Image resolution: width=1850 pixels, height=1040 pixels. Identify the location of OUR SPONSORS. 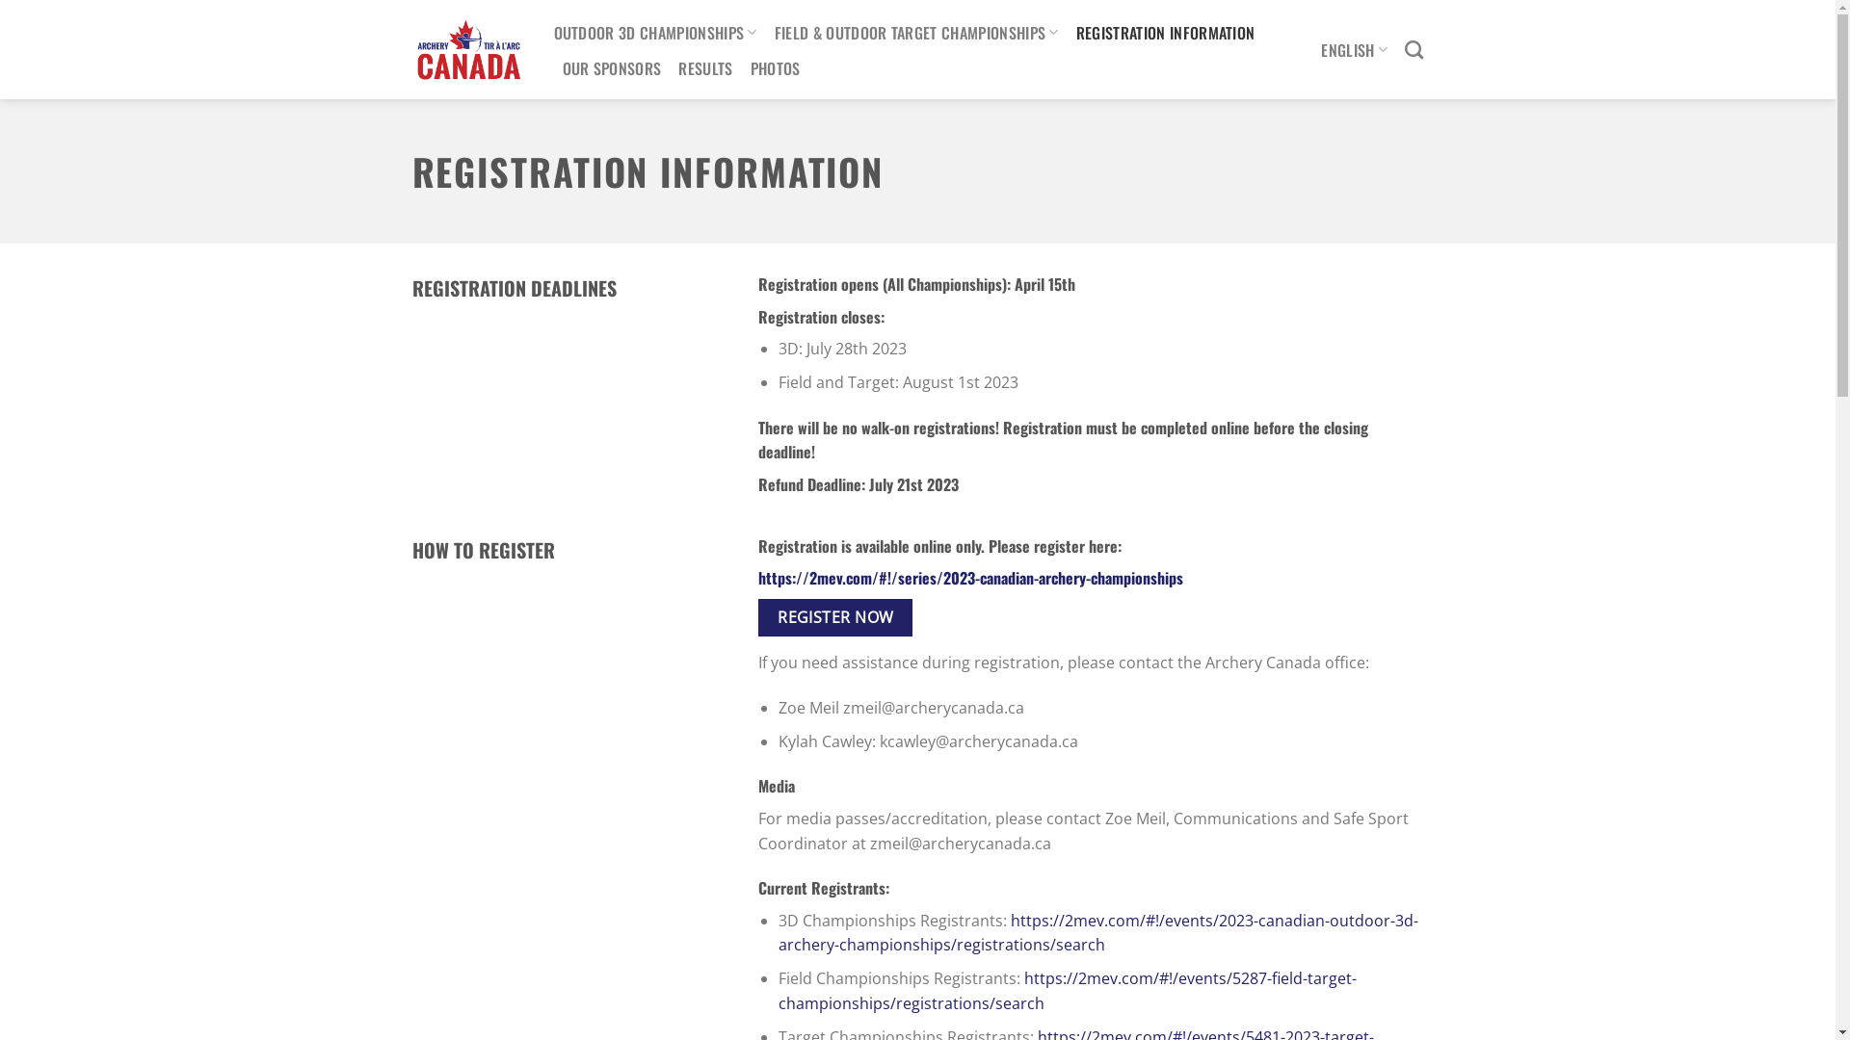
(613, 68).